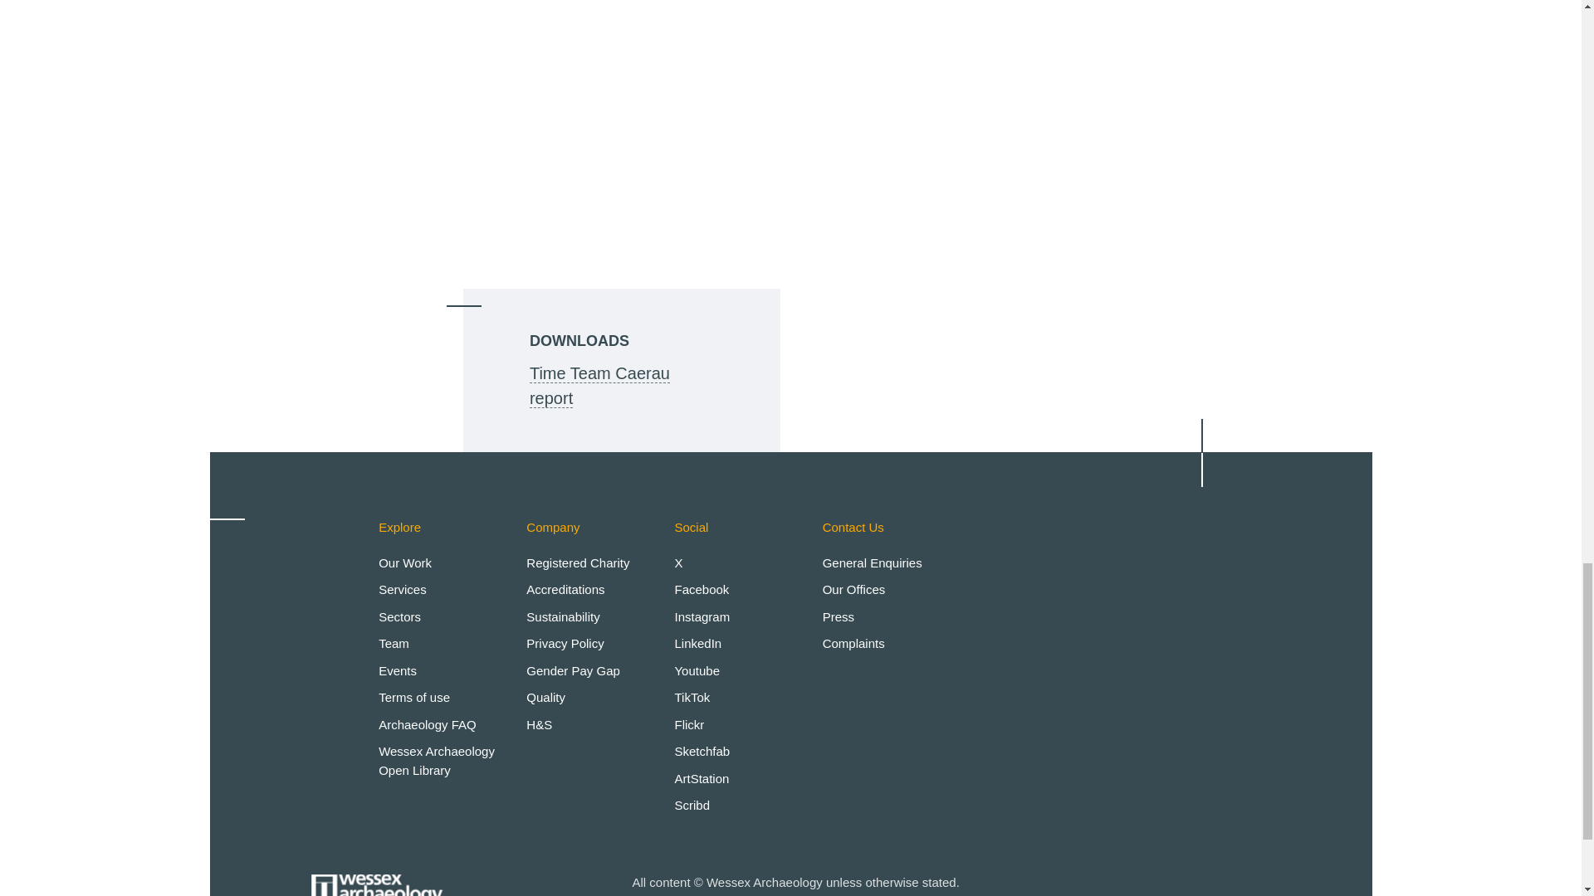 This screenshot has height=896, width=1594. Describe the element at coordinates (565, 643) in the screenshot. I see `Privacy Policy` at that location.